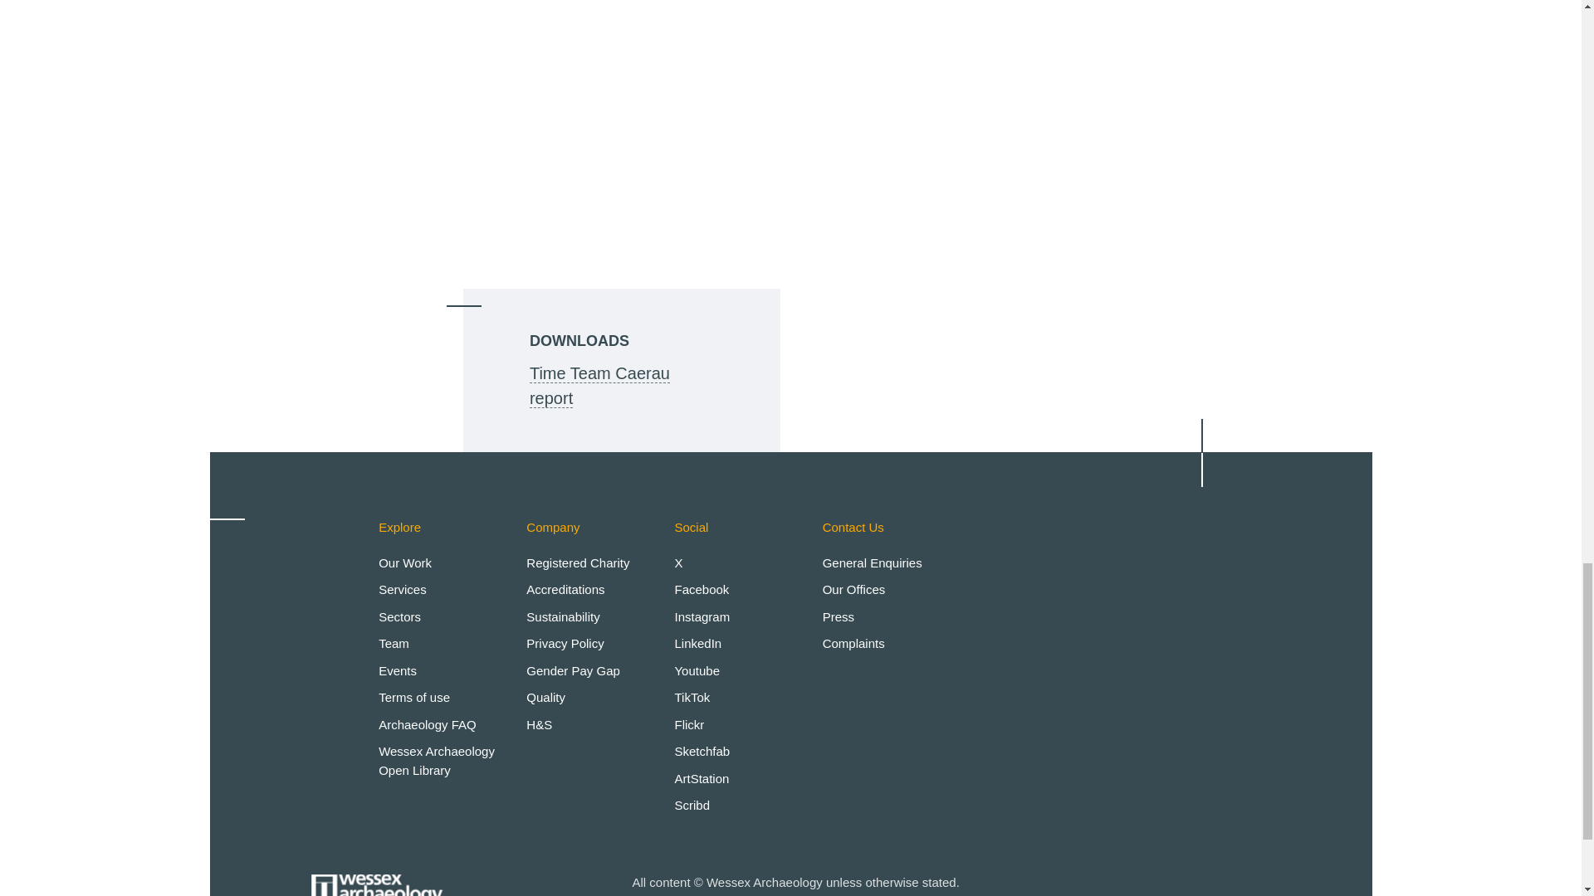 This screenshot has height=896, width=1594. Describe the element at coordinates (565, 643) in the screenshot. I see `Privacy Policy` at that location.